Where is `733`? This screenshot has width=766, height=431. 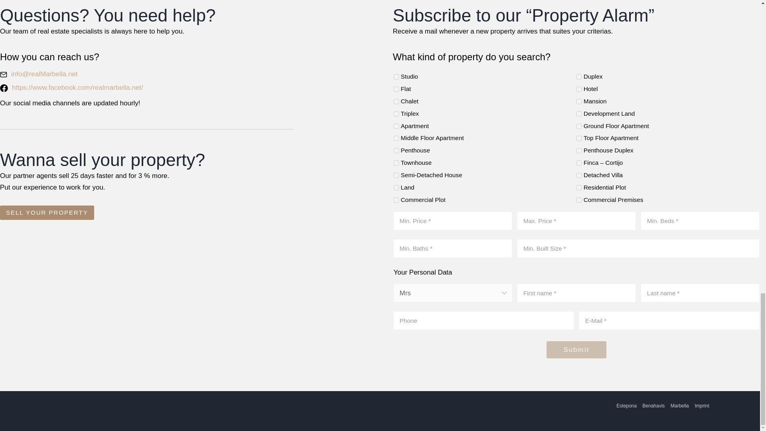
733 is located at coordinates (396, 176).